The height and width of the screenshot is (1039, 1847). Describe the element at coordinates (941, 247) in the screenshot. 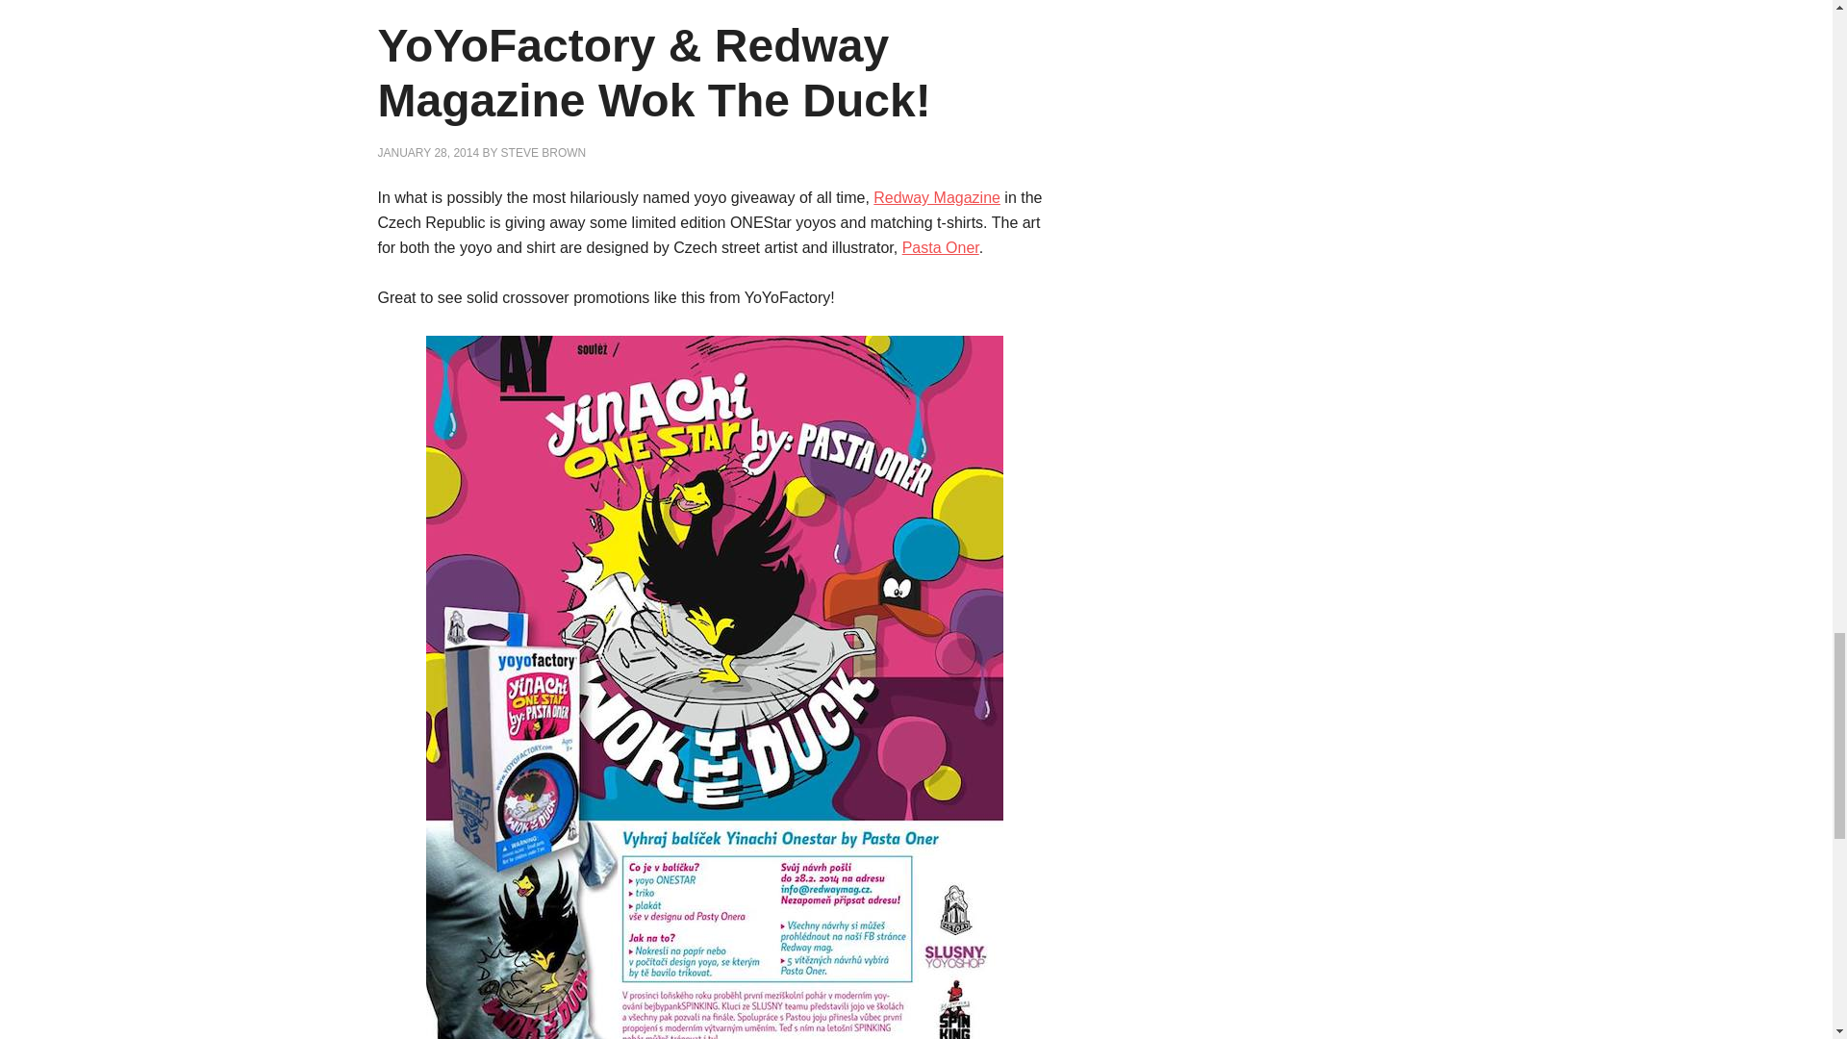

I see `Pasta Oner` at that location.